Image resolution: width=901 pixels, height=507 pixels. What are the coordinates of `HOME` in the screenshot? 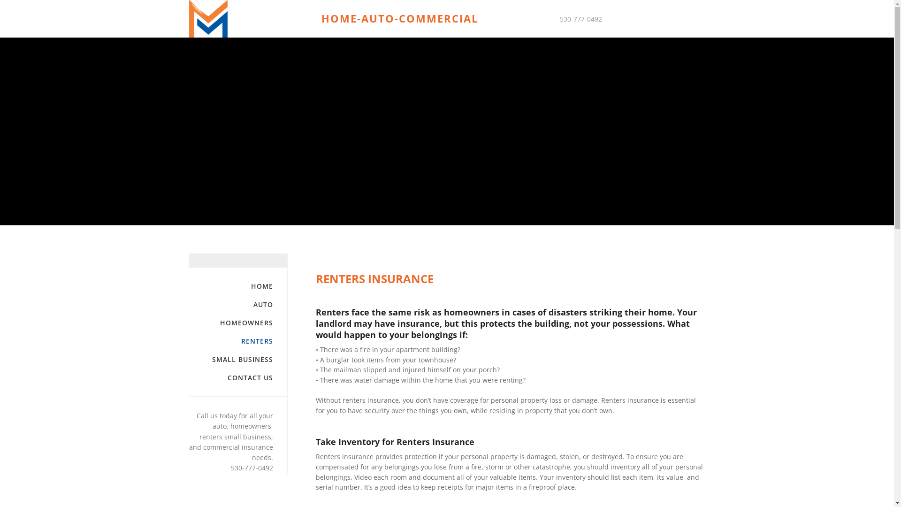 It's located at (231, 286).